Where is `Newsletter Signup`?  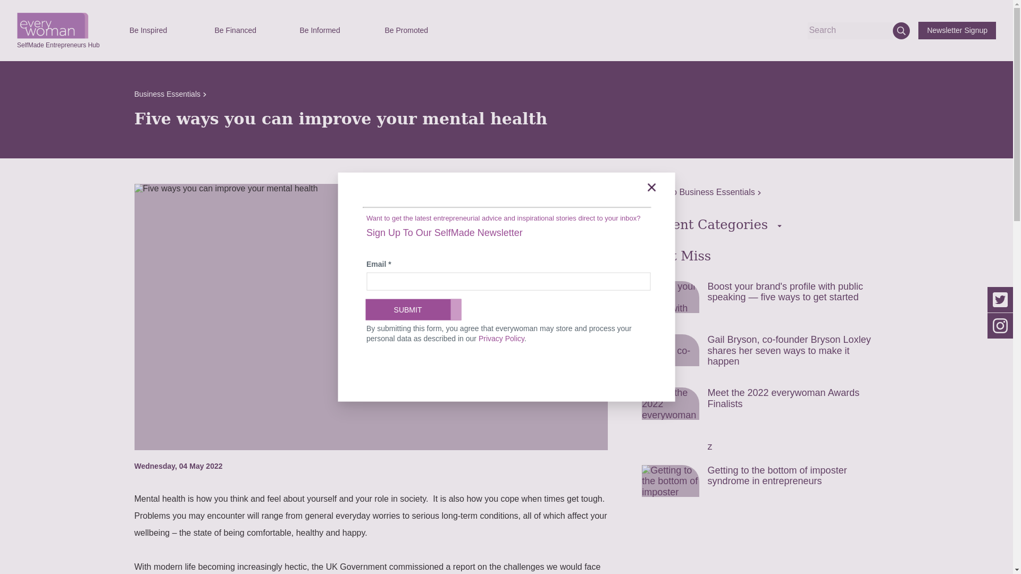
Newsletter Signup is located at coordinates (957, 30).